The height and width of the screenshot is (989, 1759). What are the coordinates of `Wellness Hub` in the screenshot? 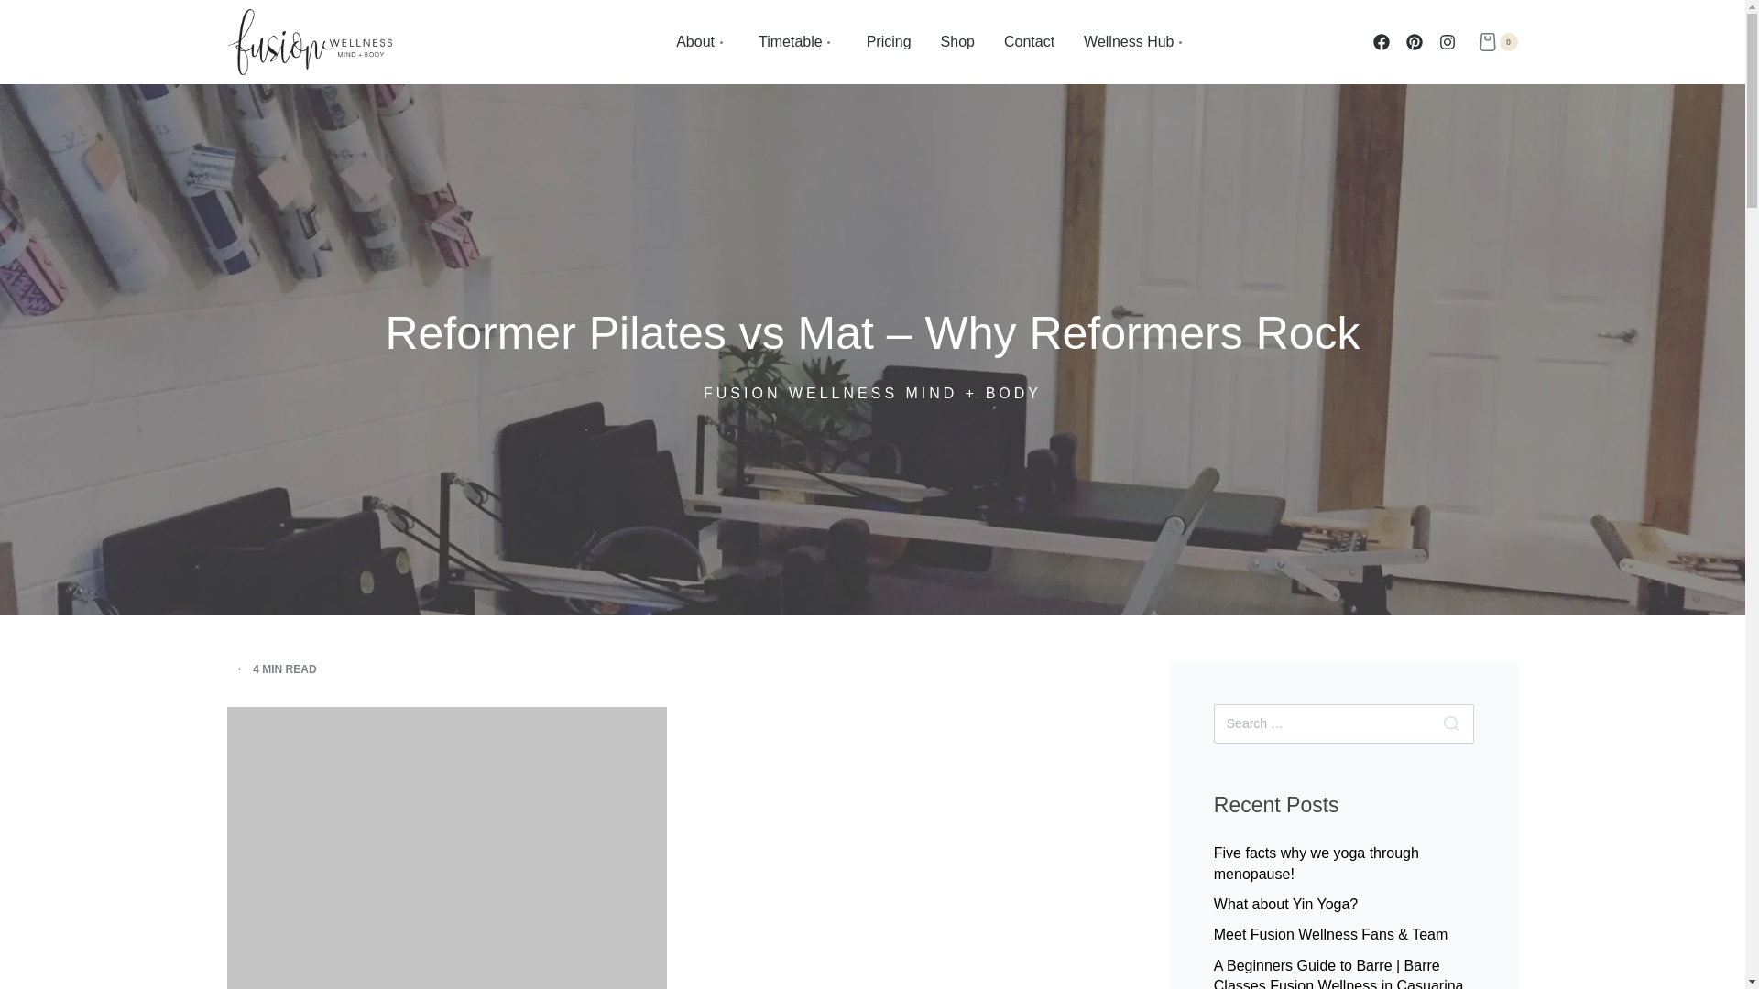 It's located at (1136, 42).